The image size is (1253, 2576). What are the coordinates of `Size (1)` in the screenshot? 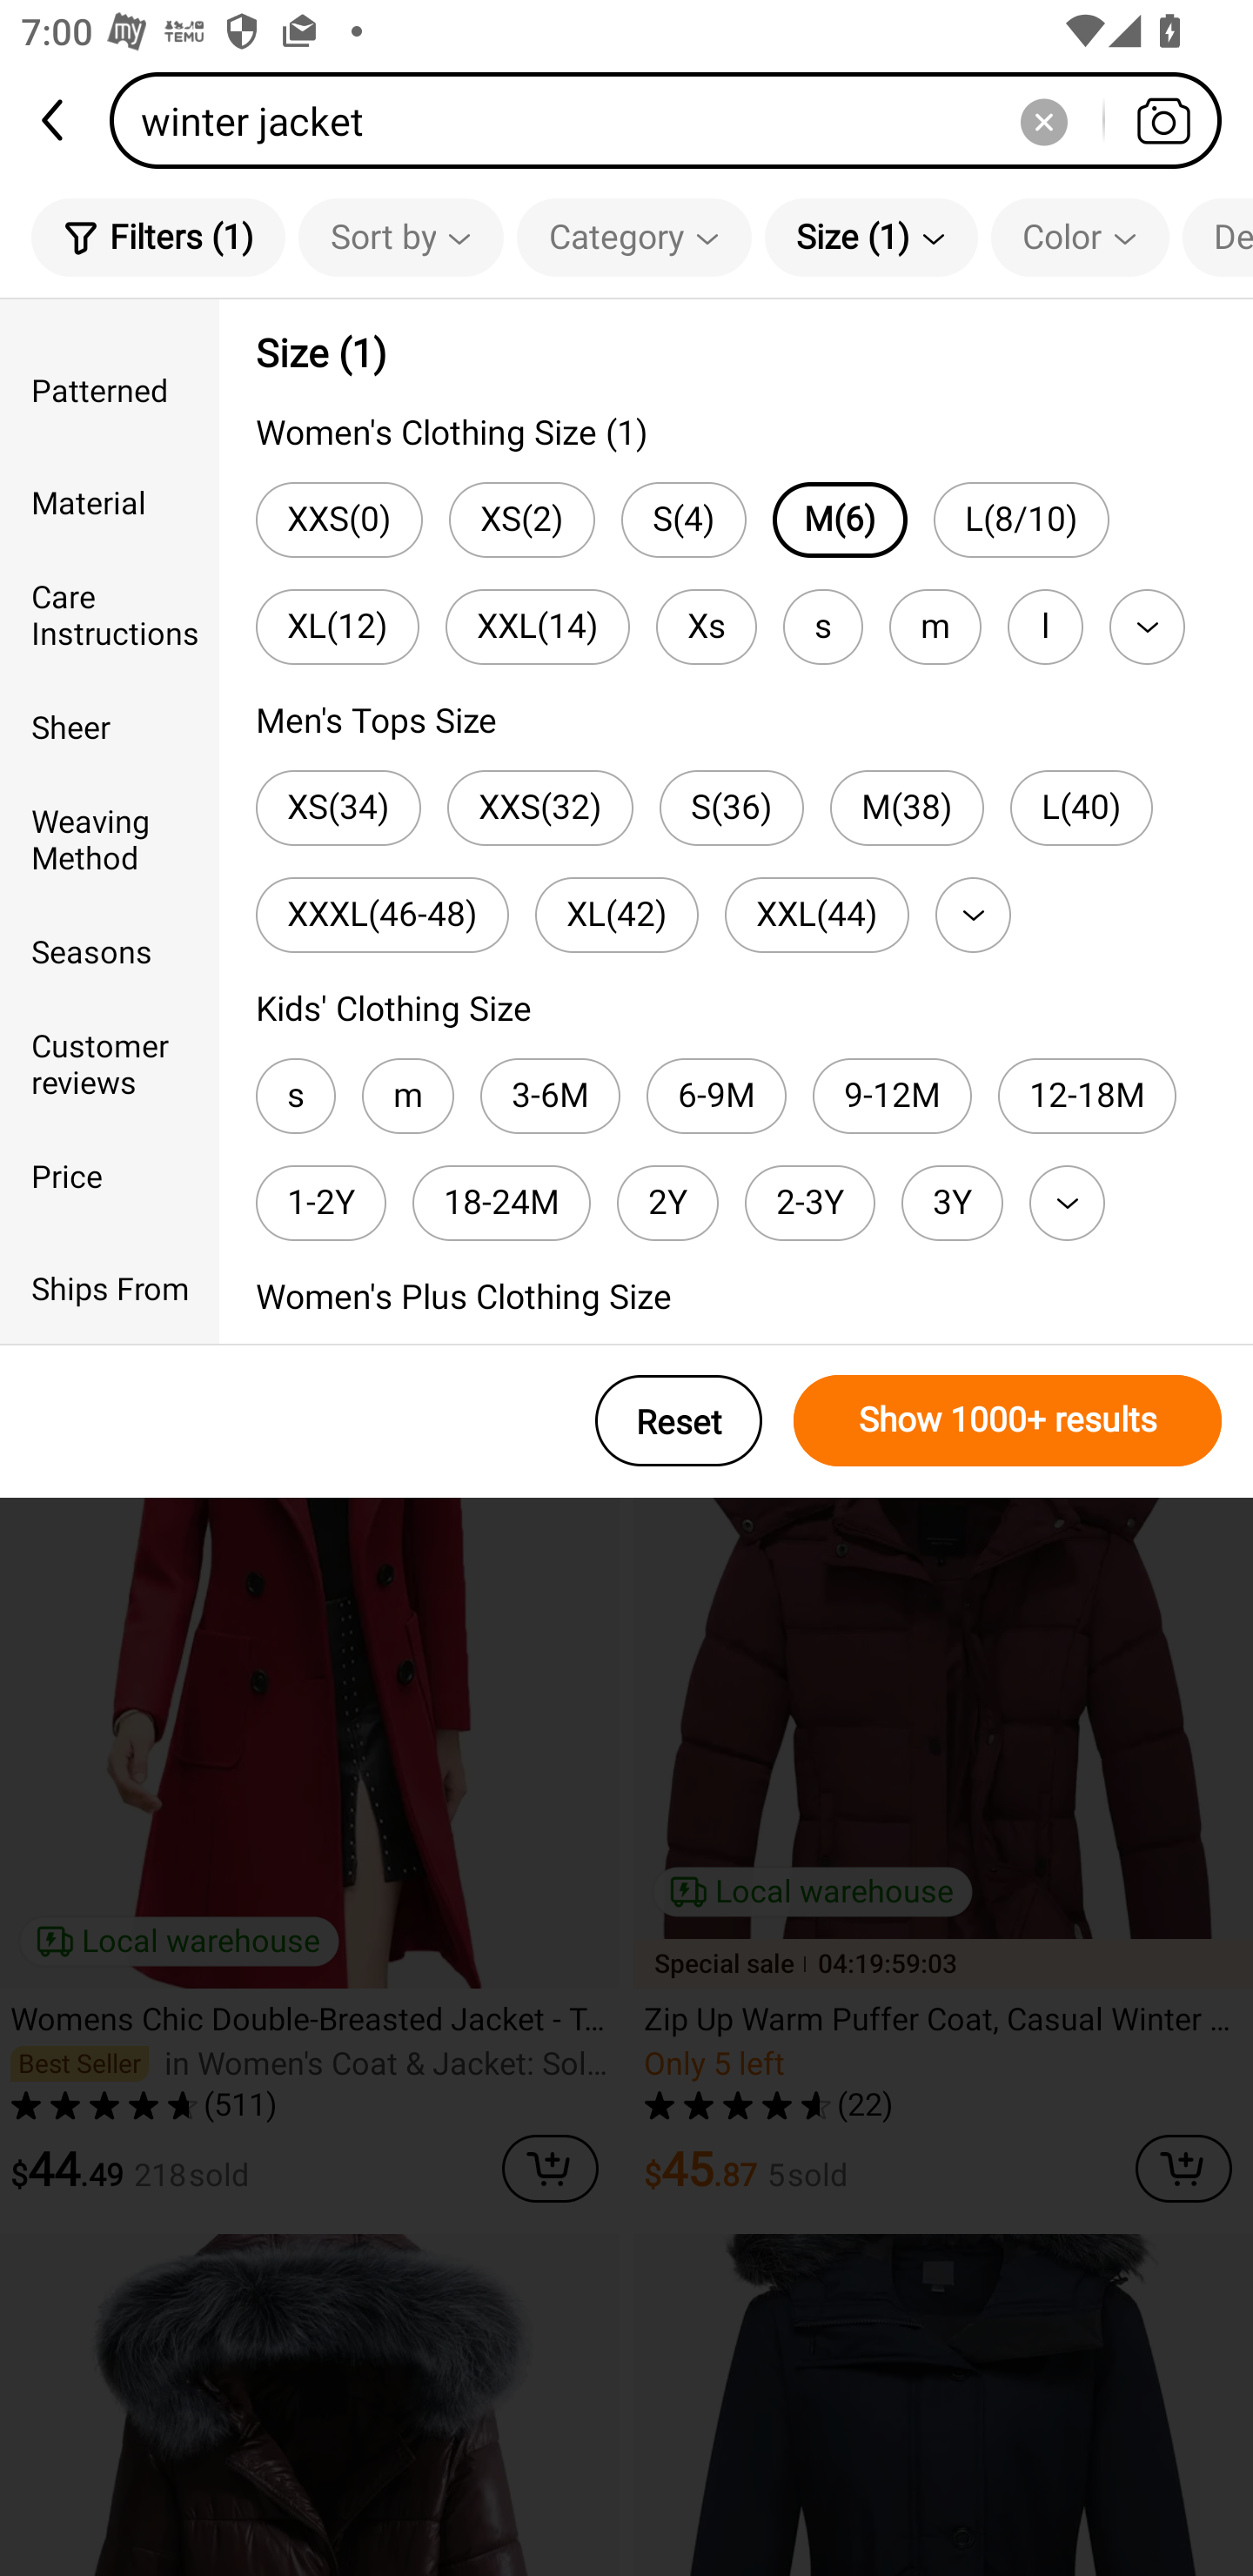 It's located at (871, 237).